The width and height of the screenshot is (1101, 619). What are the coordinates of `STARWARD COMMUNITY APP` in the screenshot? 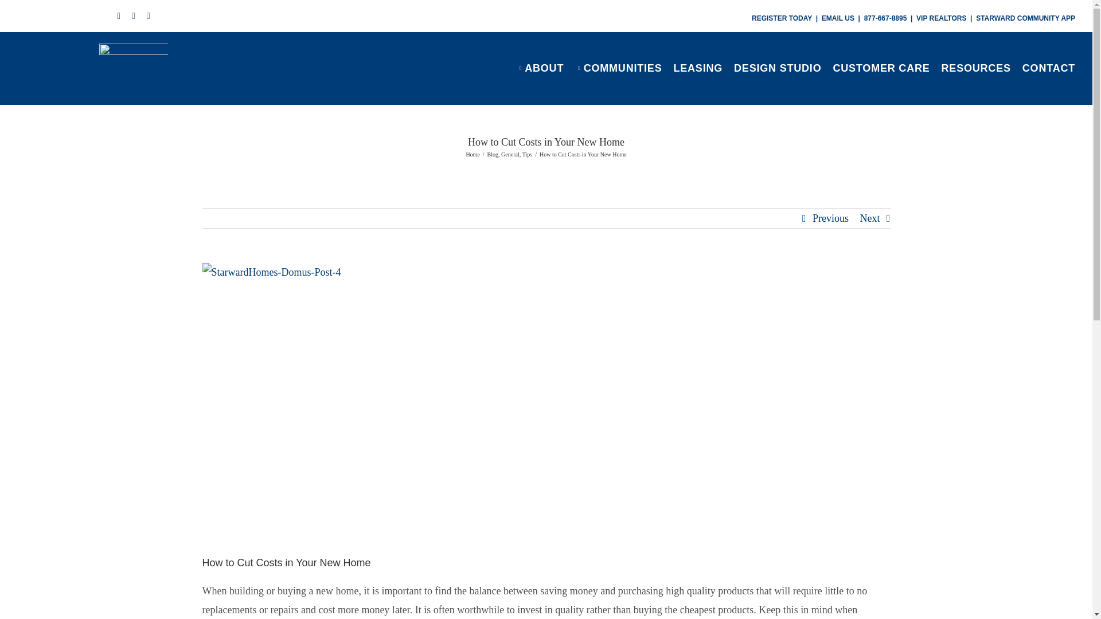 It's located at (1025, 18).